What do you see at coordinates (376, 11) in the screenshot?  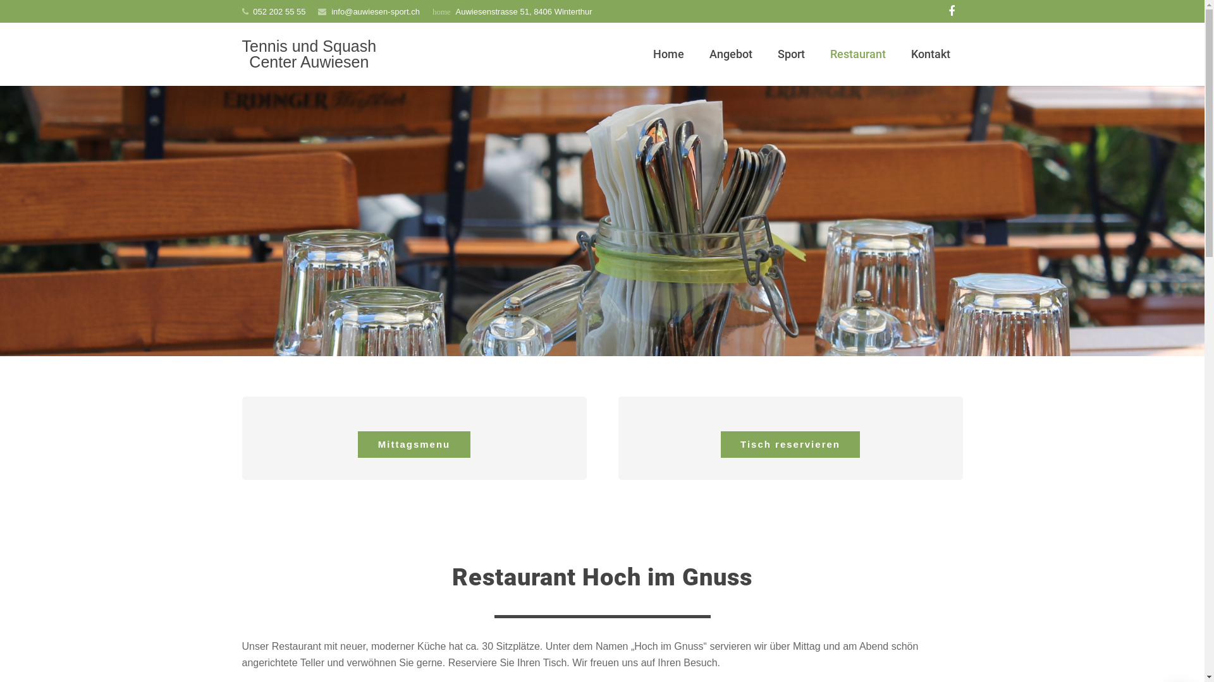 I see `info@auwiesen-sport.ch` at bounding box center [376, 11].